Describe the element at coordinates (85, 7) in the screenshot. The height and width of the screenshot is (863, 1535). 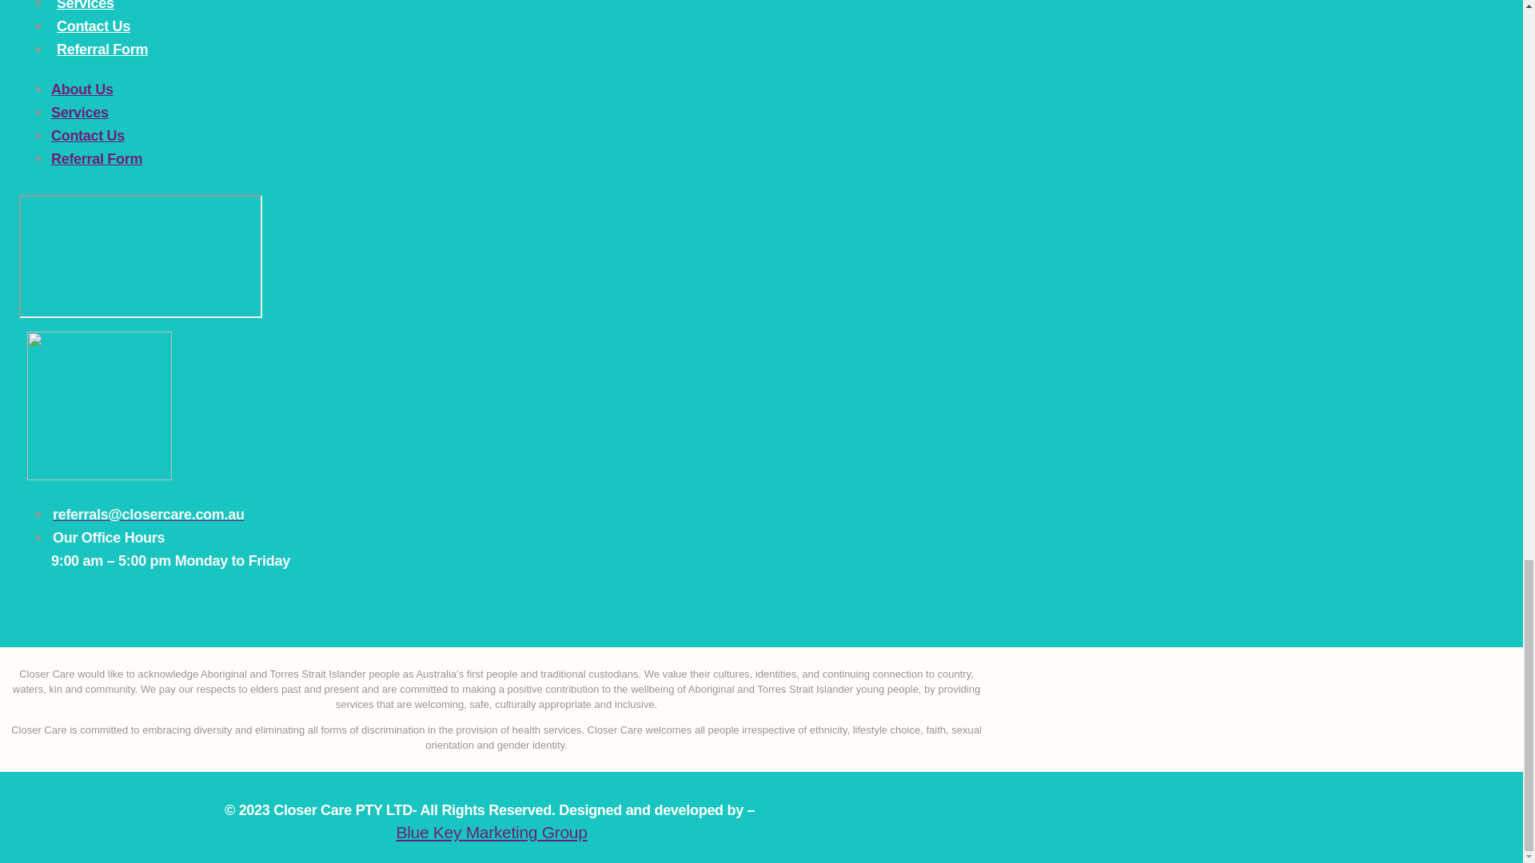
I see `Services` at that location.